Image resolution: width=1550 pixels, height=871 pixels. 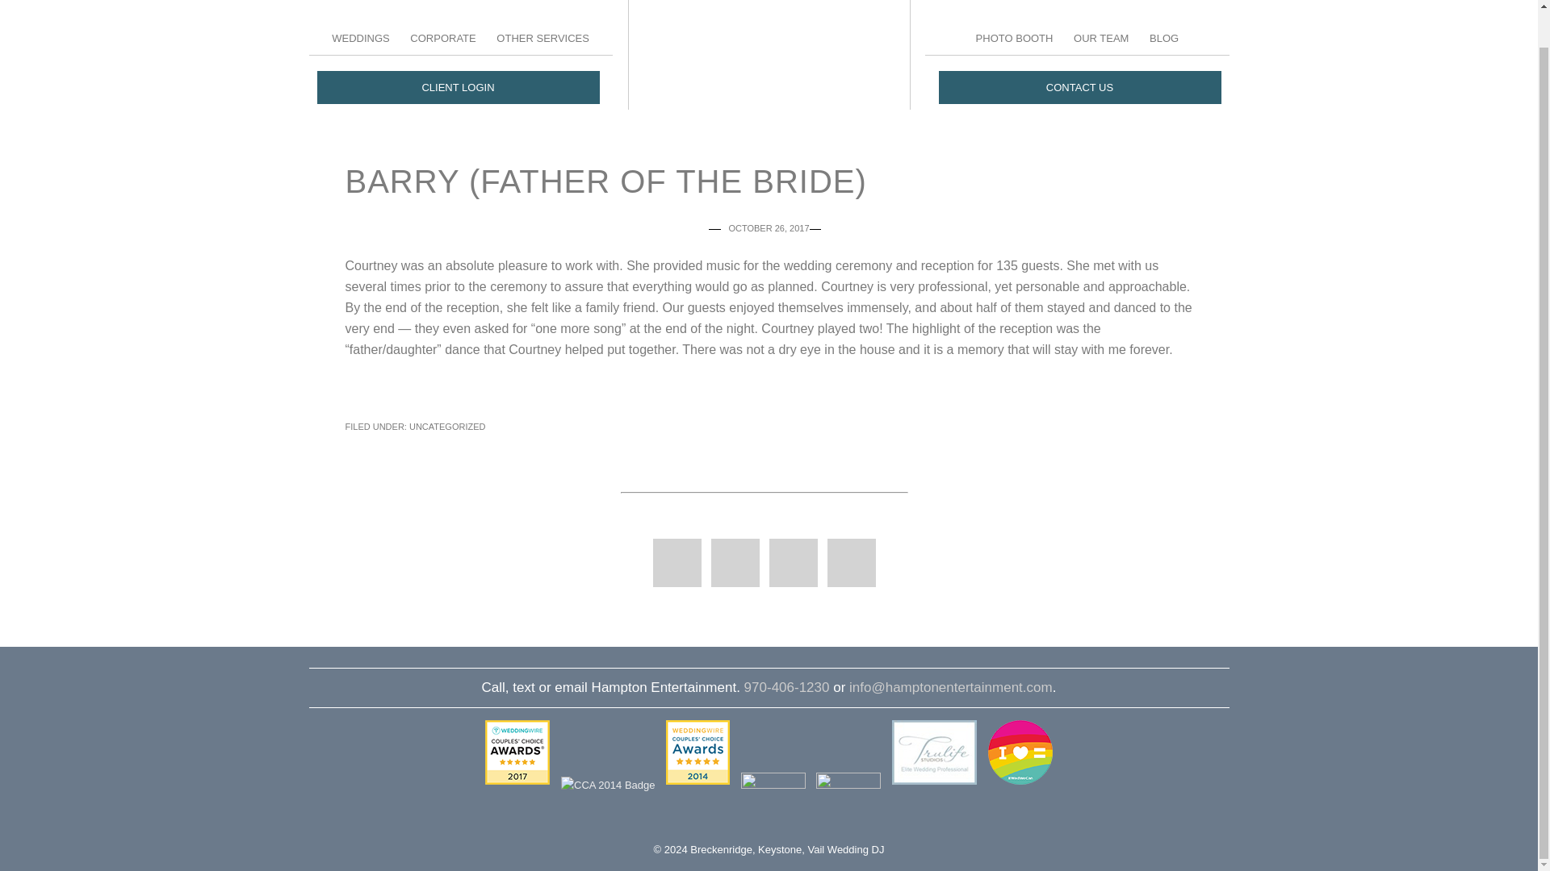 What do you see at coordinates (786, 687) in the screenshot?
I see `970-406-1230` at bounding box center [786, 687].